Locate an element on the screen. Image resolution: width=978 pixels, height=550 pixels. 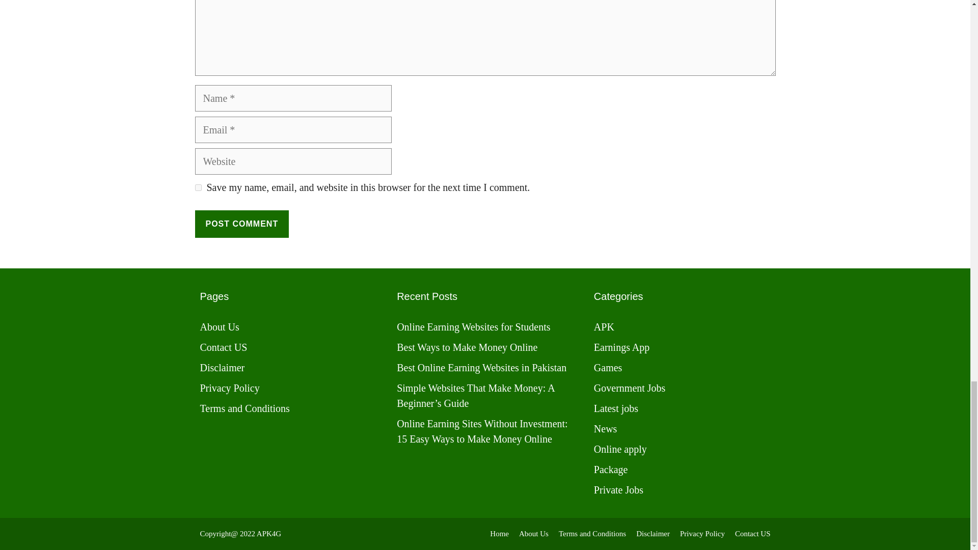
Contact US is located at coordinates (223, 347).